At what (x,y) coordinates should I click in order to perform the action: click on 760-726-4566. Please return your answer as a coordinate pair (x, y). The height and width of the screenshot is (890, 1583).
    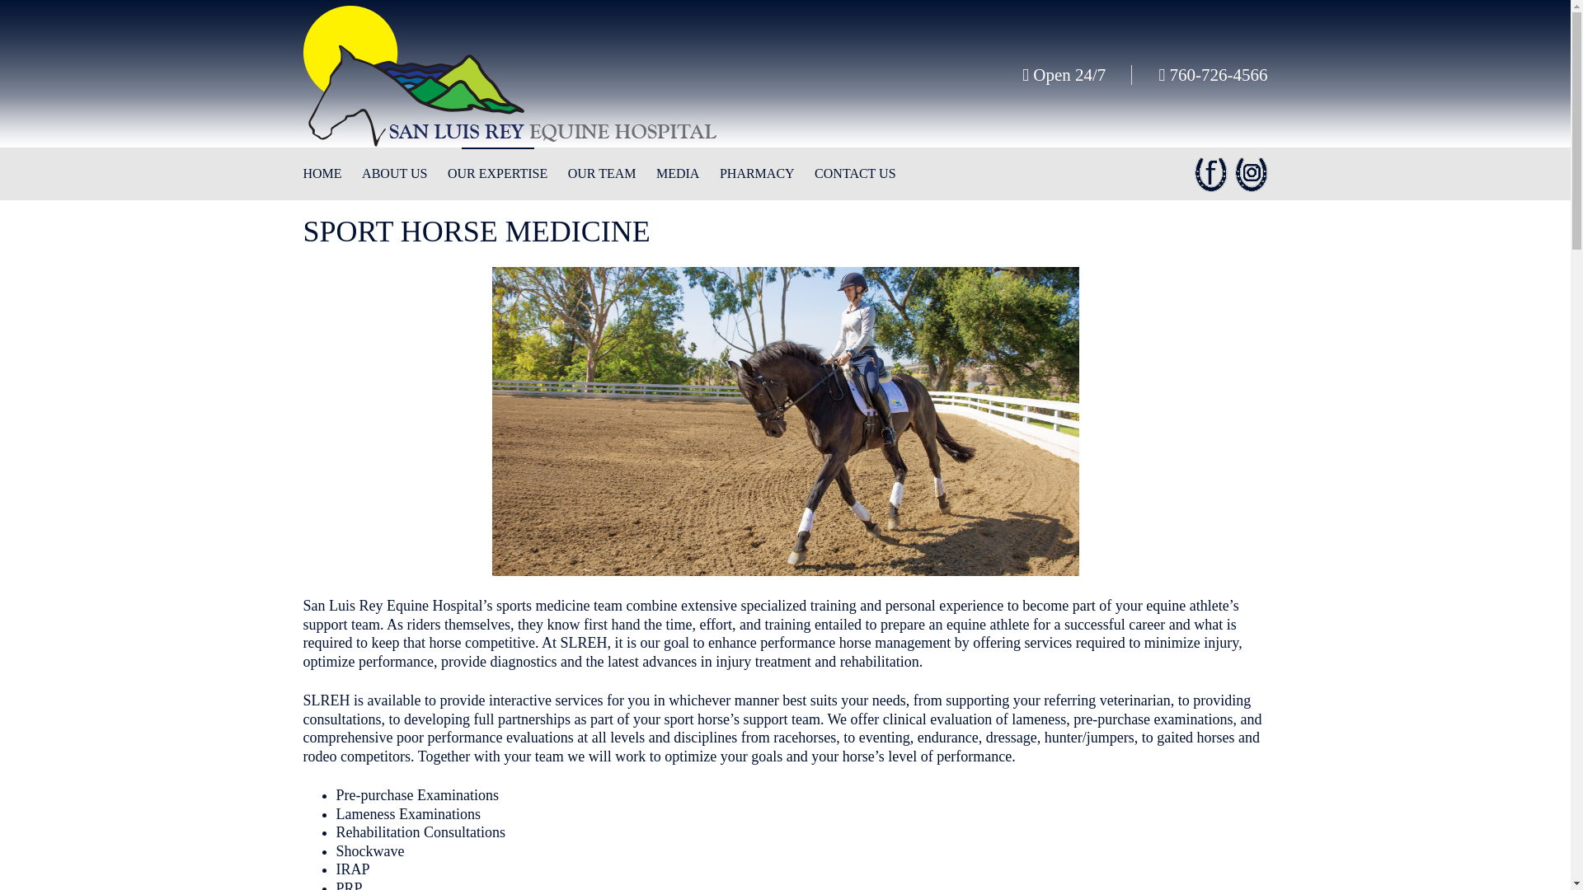
    Looking at the image, I should click on (1199, 74).